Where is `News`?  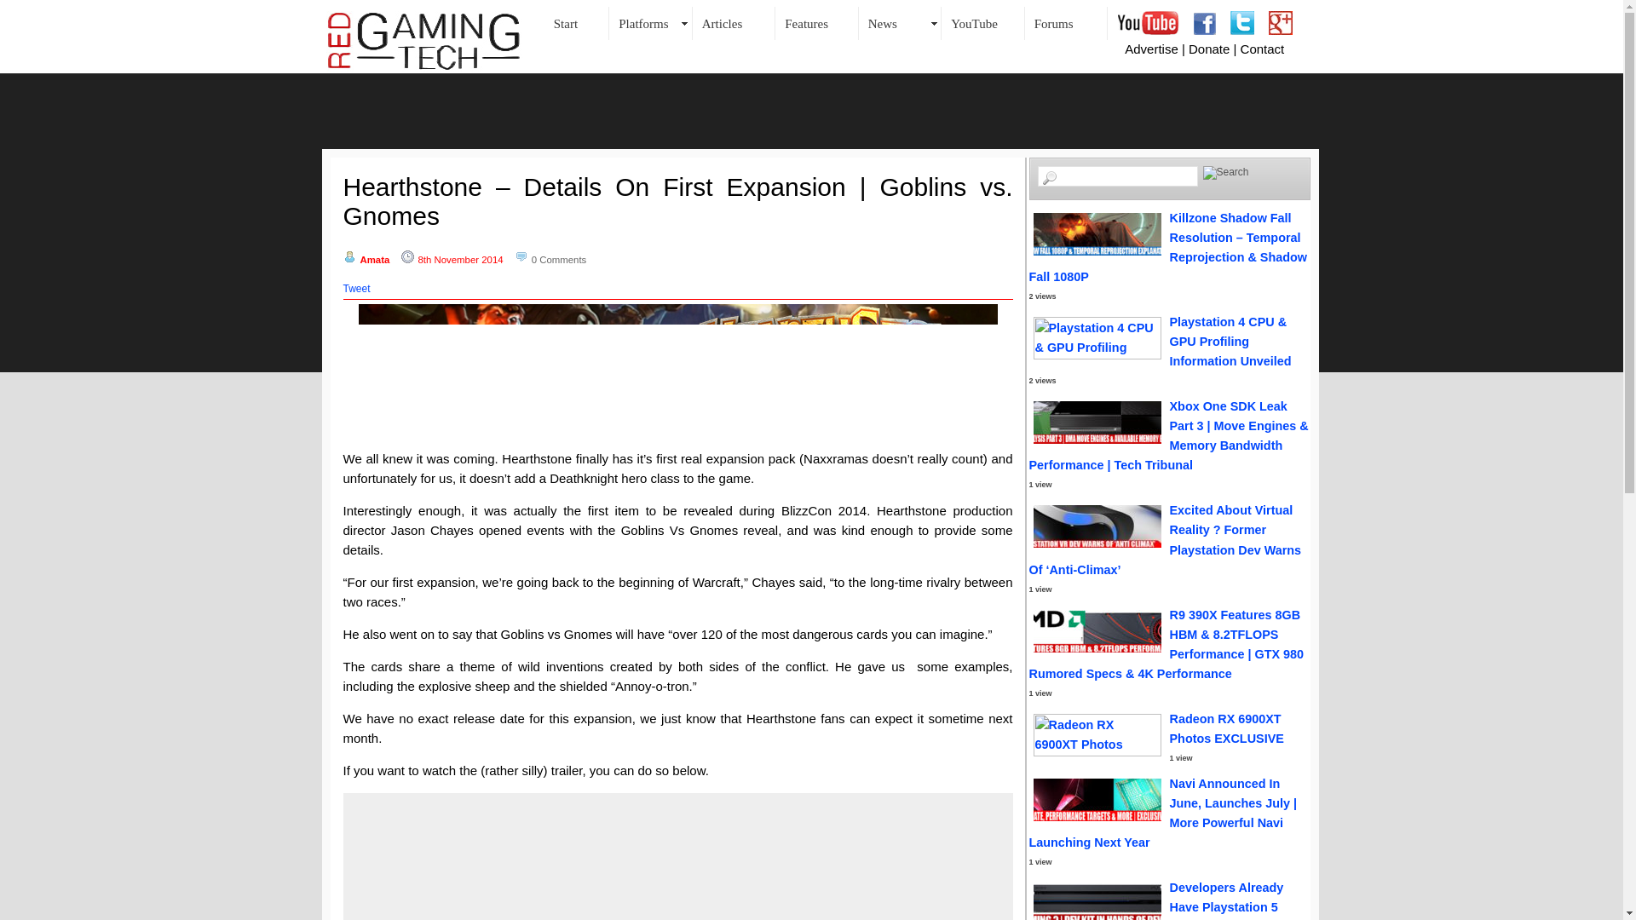
News is located at coordinates (900, 23).